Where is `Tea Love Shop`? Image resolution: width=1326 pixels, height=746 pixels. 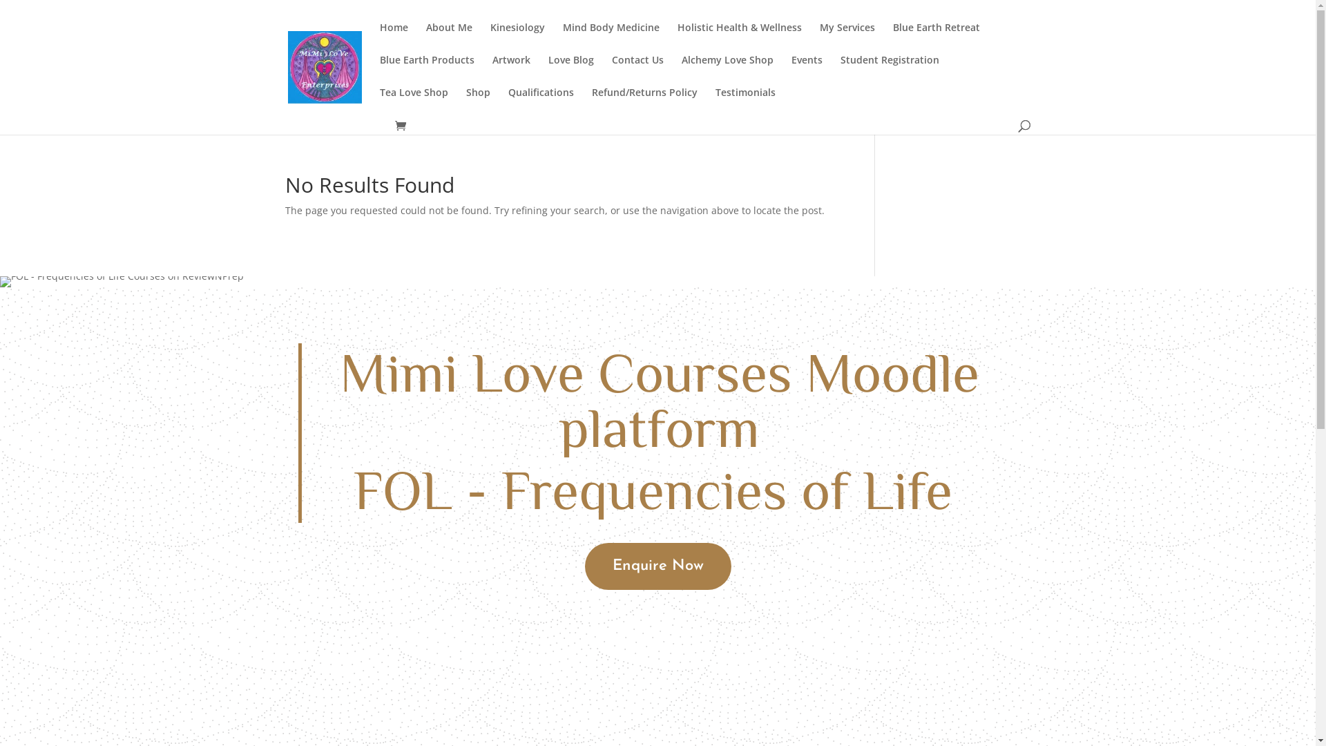
Tea Love Shop is located at coordinates (414, 104).